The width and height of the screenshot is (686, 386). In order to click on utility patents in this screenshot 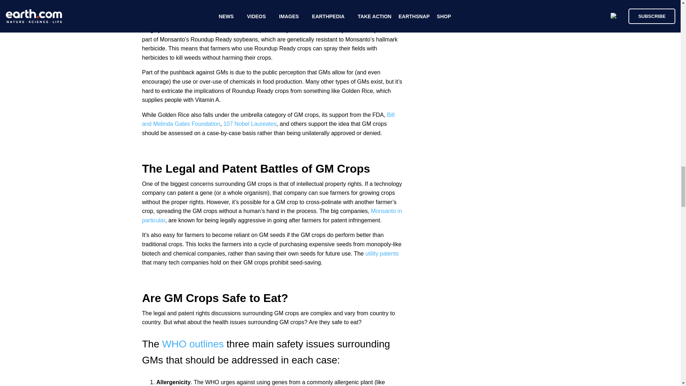, I will do `click(381, 253)`.